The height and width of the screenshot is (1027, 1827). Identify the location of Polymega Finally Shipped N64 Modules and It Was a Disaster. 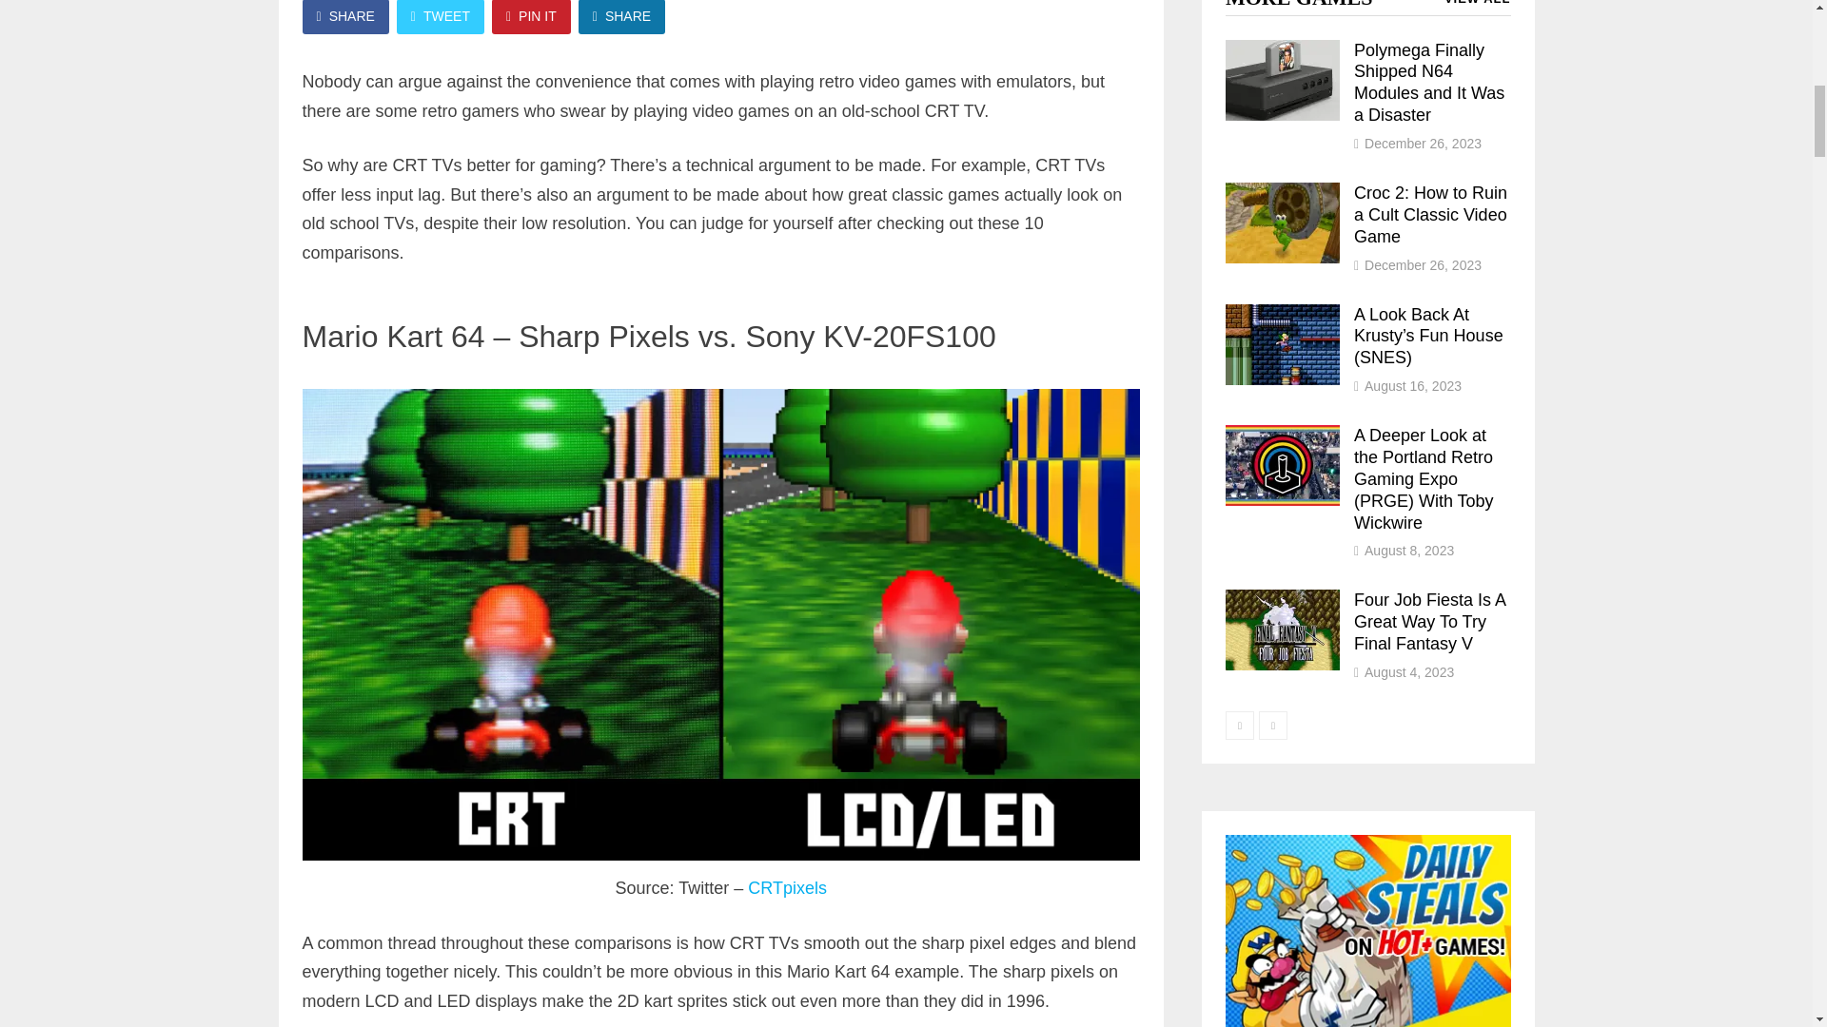
(1283, 51).